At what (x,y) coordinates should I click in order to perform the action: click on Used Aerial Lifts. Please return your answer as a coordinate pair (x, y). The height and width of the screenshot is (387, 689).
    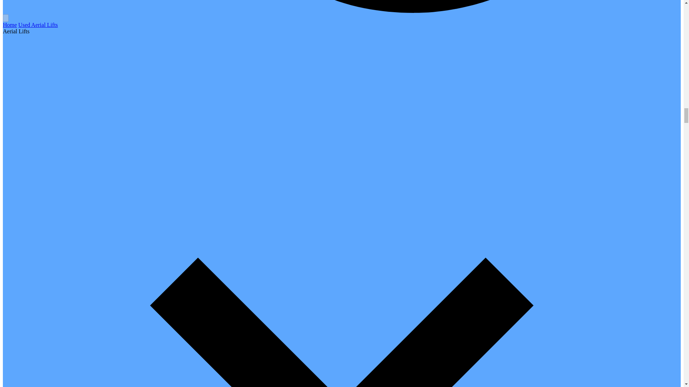
    Looking at the image, I should click on (38, 24).